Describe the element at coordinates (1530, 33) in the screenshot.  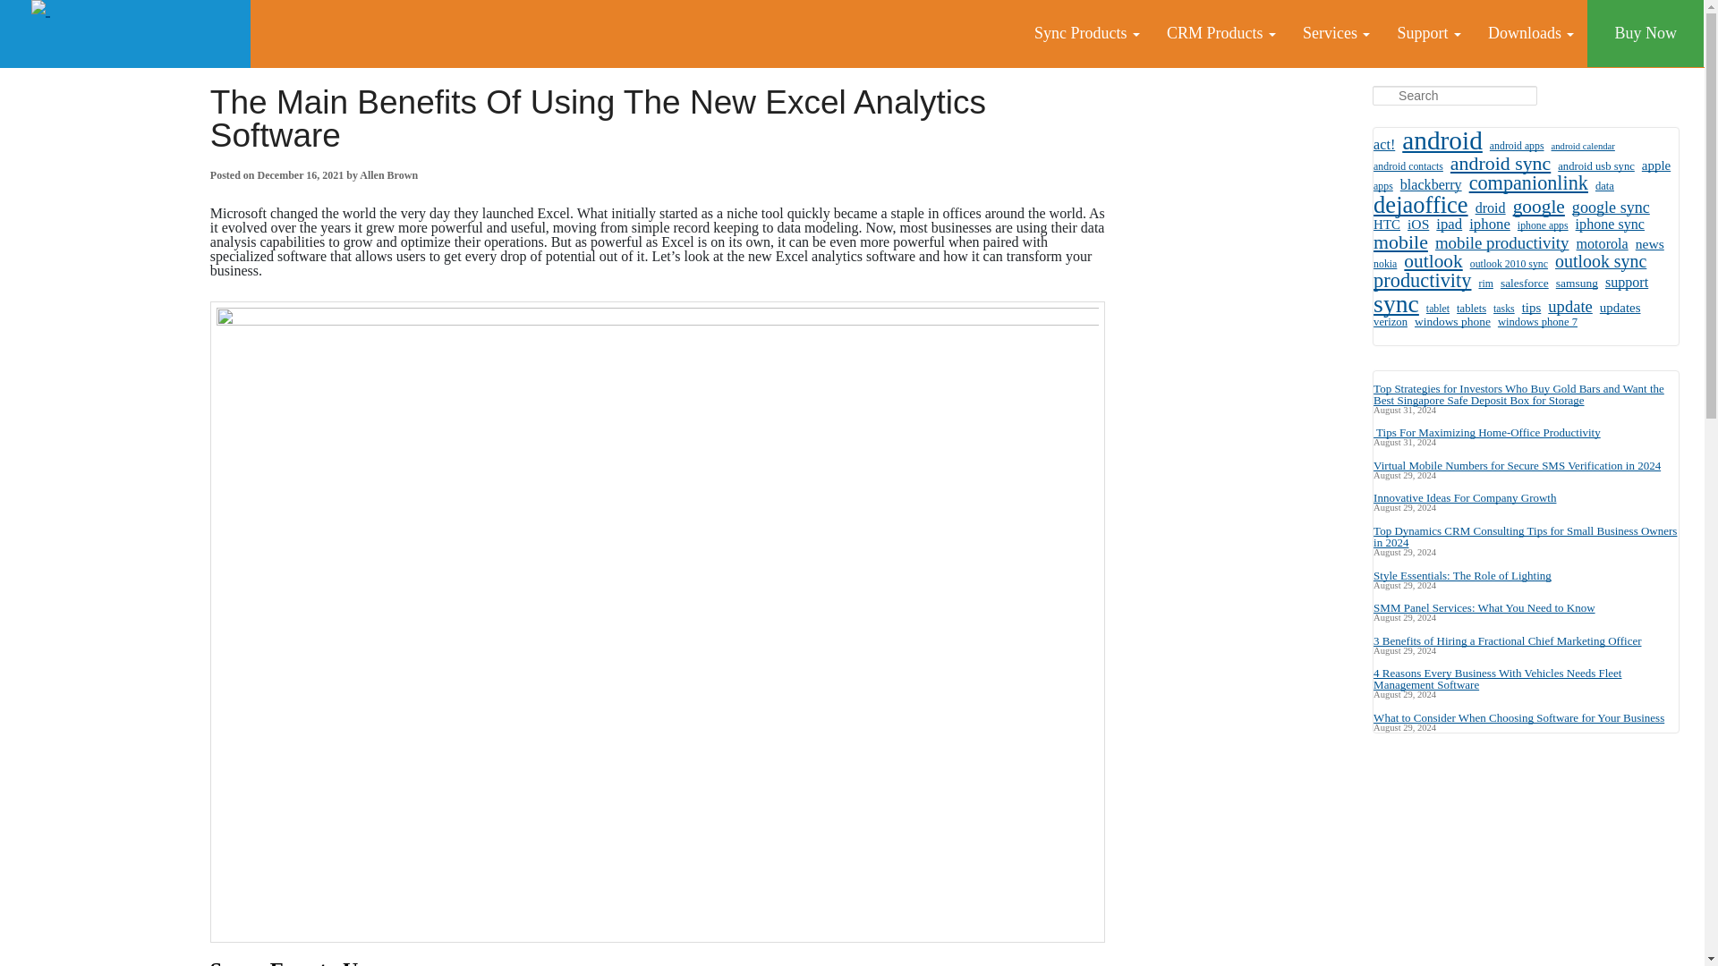
I see `Downloads` at that location.